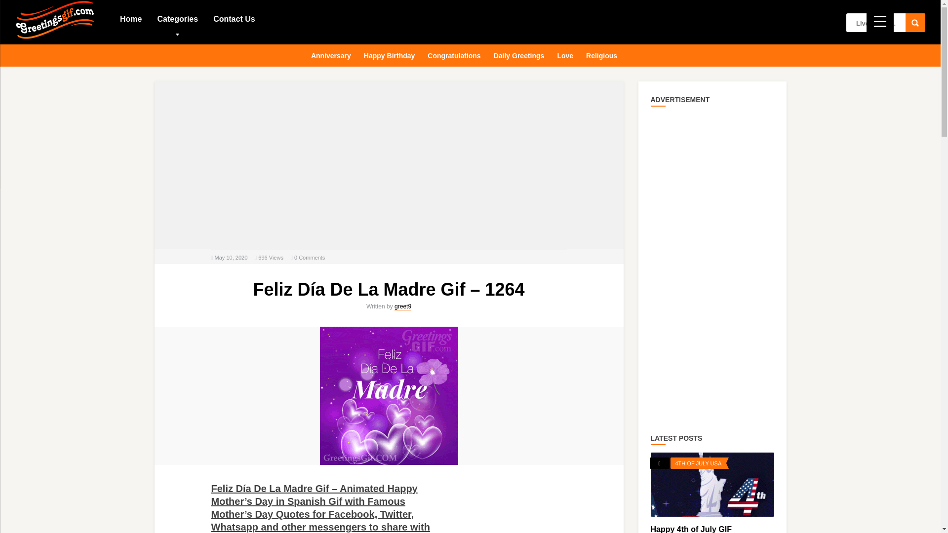  Describe the element at coordinates (130, 18) in the screenshot. I see `Home` at that location.